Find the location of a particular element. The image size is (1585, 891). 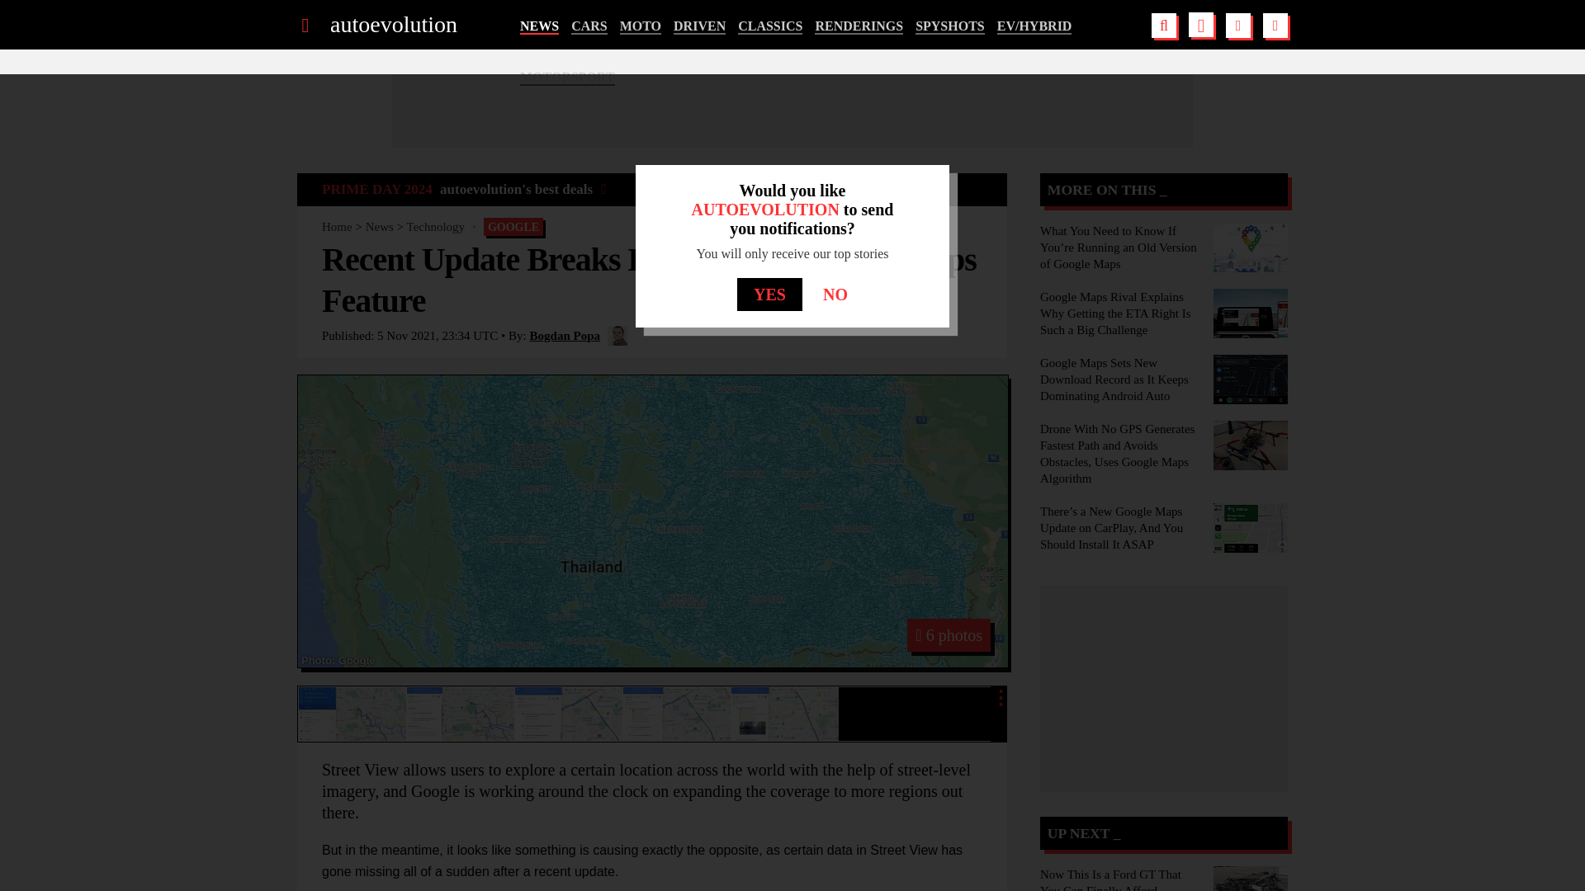

CLASSICS is located at coordinates (769, 26).